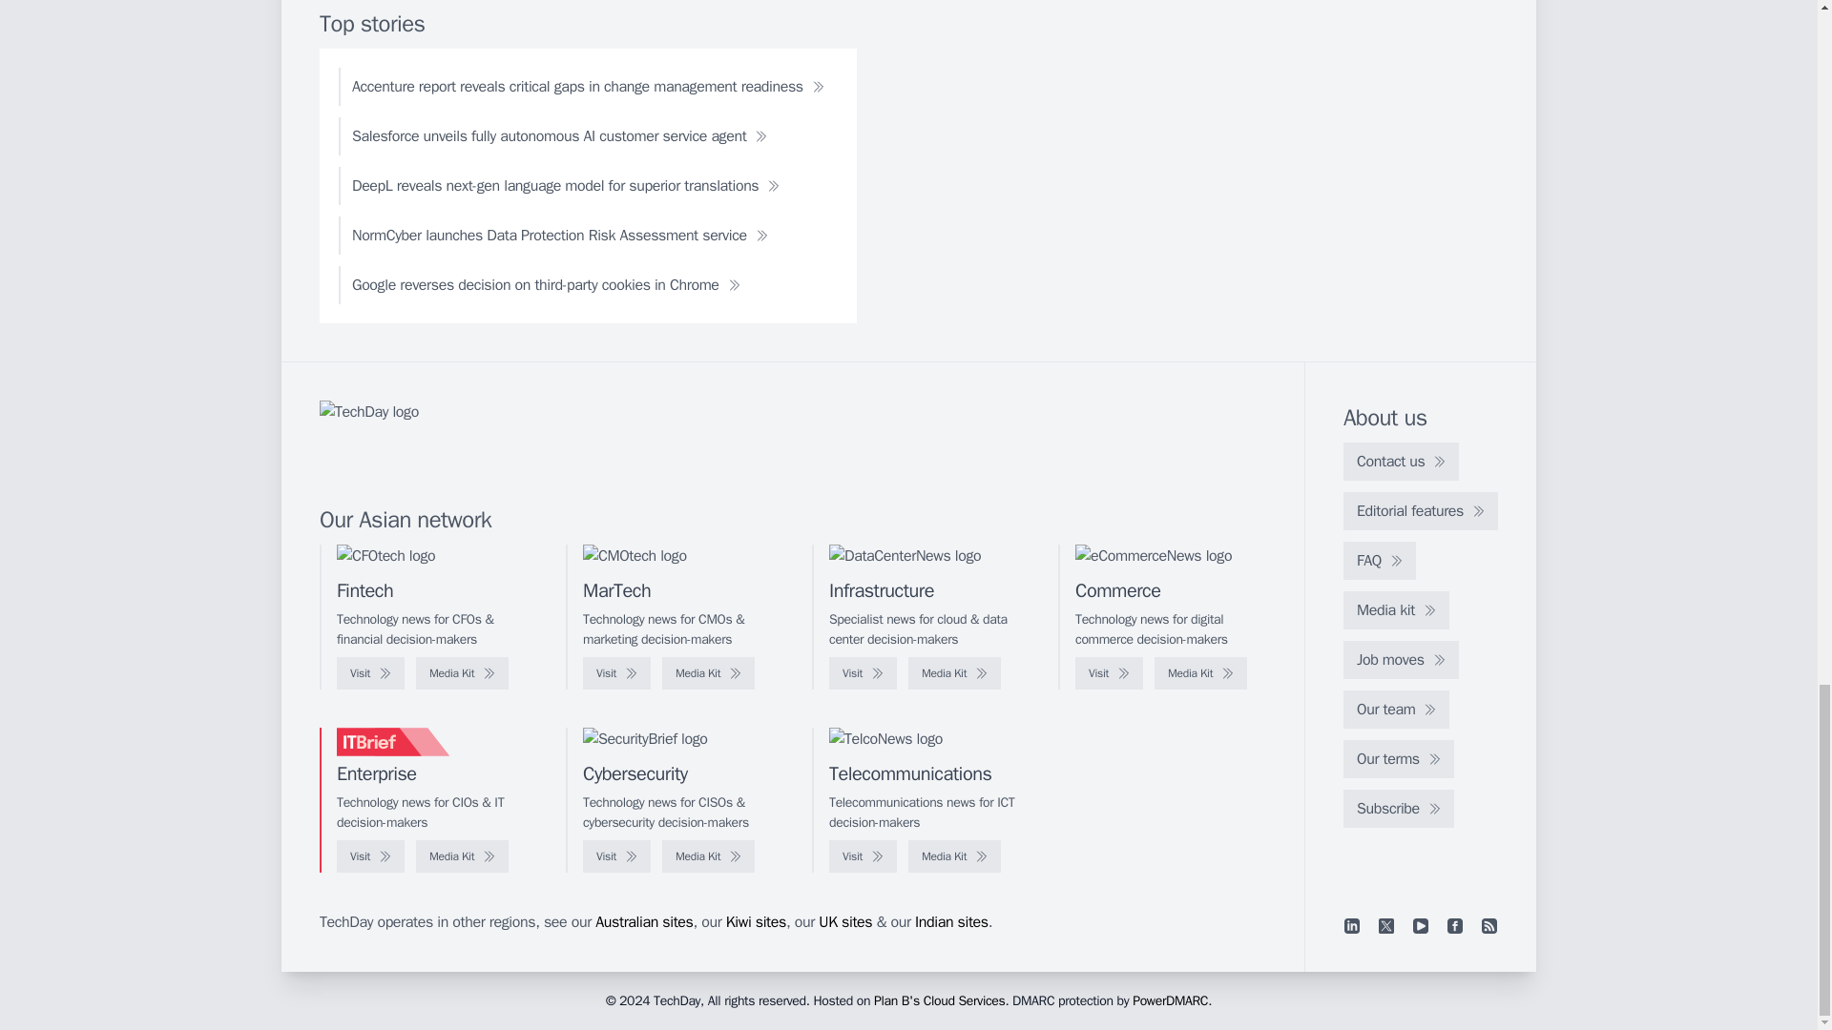  What do you see at coordinates (616, 673) in the screenshot?
I see `Visit` at bounding box center [616, 673].